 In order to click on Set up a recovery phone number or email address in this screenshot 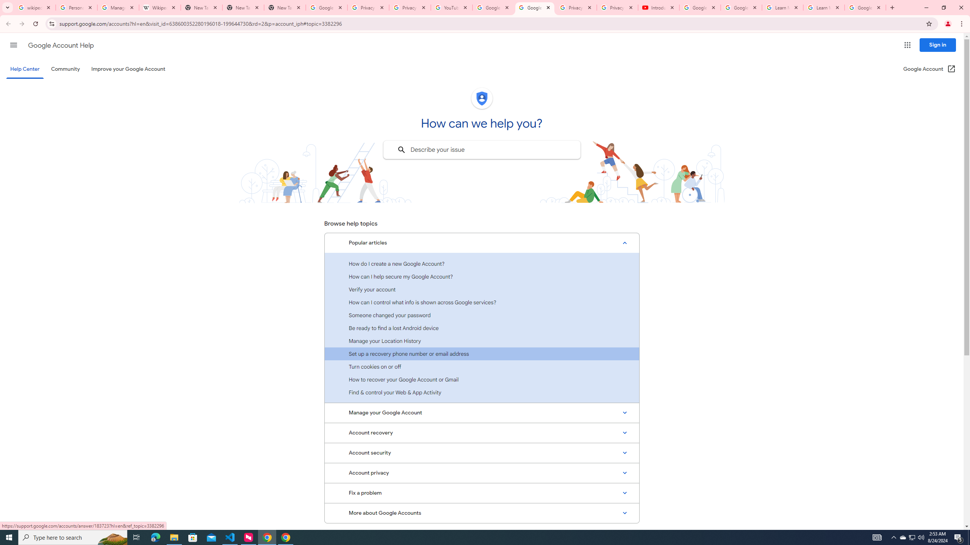, I will do `click(482, 353)`.